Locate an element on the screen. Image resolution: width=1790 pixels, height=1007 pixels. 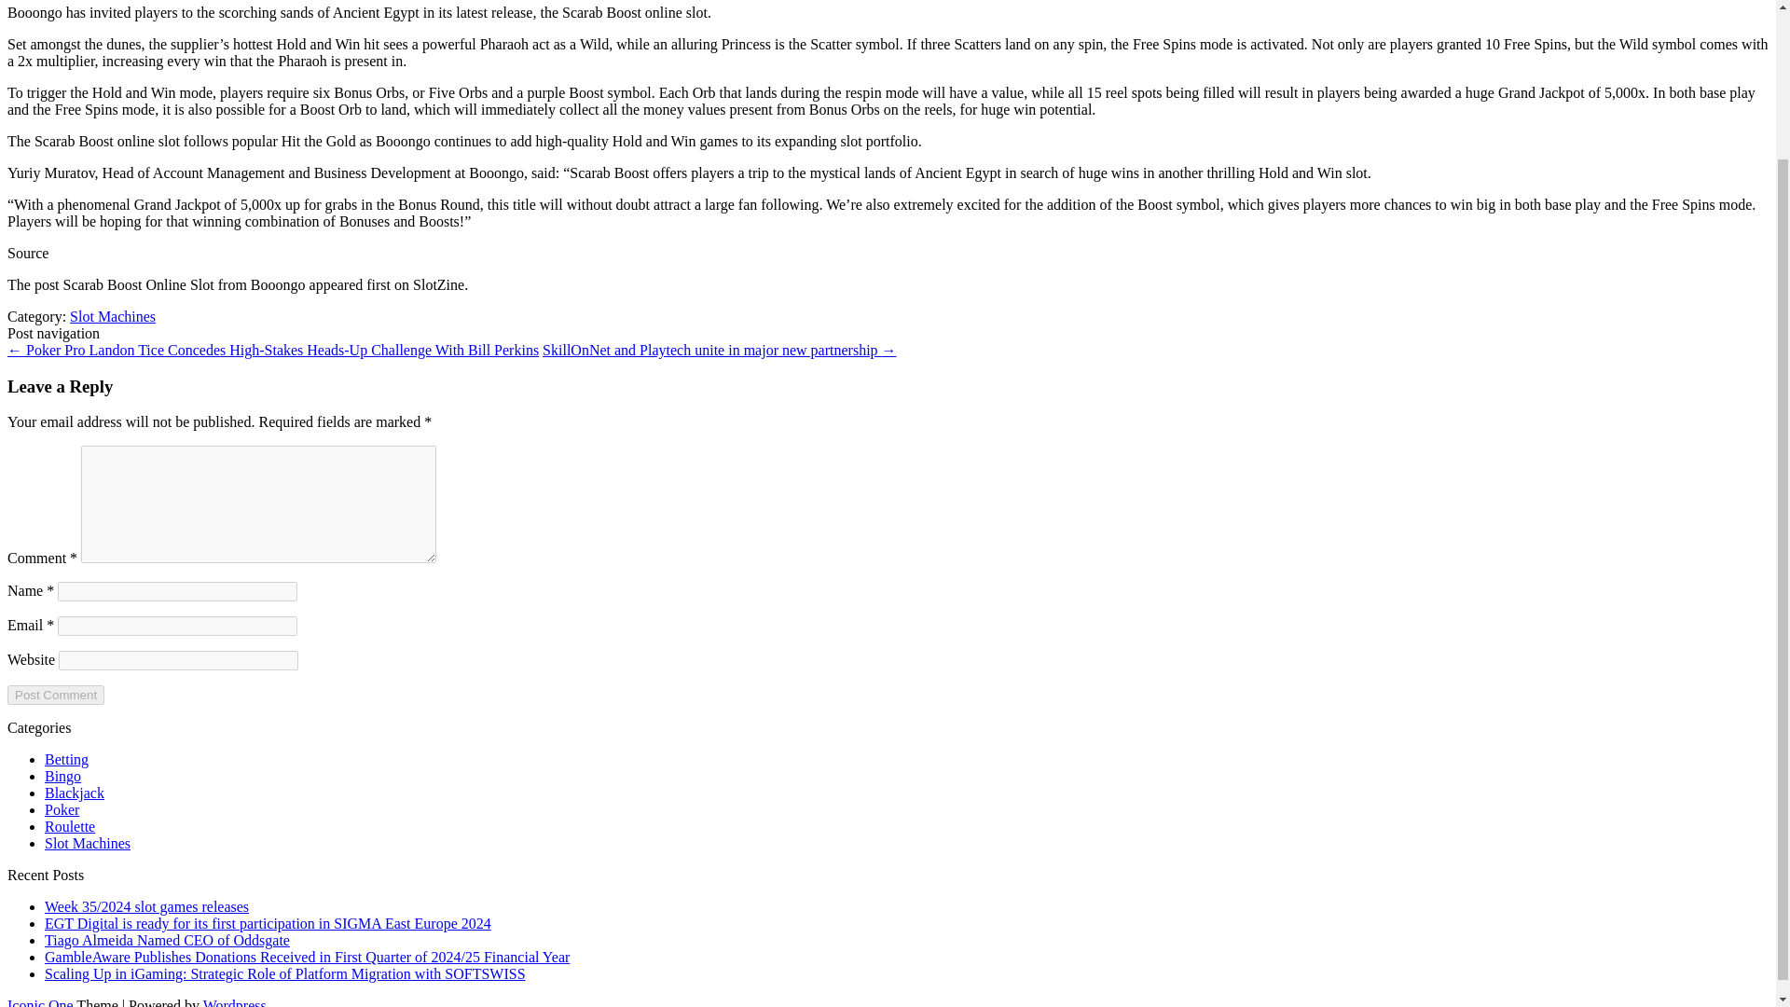
Betting is located at coordinates (66, 759).